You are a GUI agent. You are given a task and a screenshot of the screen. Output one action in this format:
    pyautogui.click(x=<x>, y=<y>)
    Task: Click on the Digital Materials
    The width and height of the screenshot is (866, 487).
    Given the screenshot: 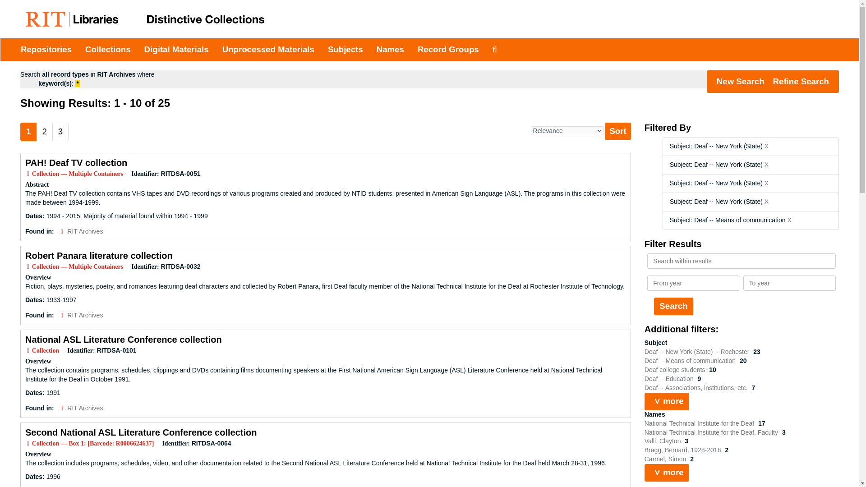 What is the action you would take?
    pyautogui.click(x=177, y=50)
    